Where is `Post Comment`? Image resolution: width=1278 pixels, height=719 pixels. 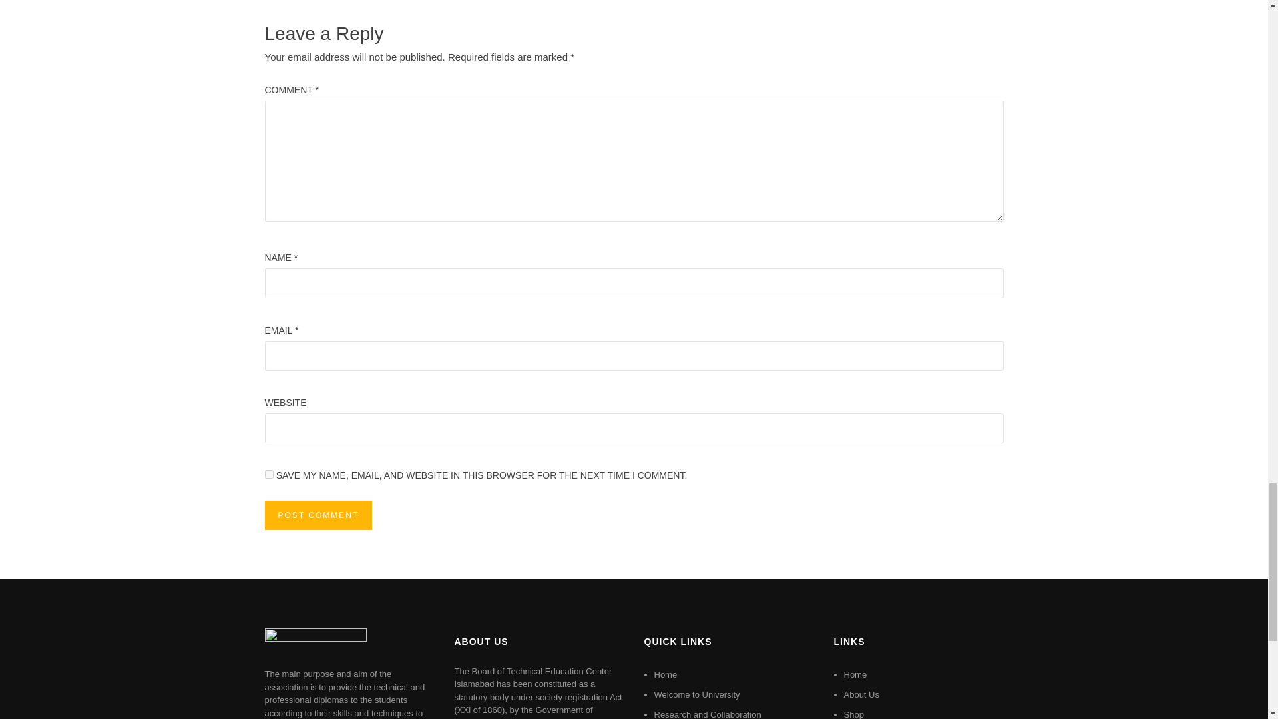
Post Comment is located at coordinates (318, 515).